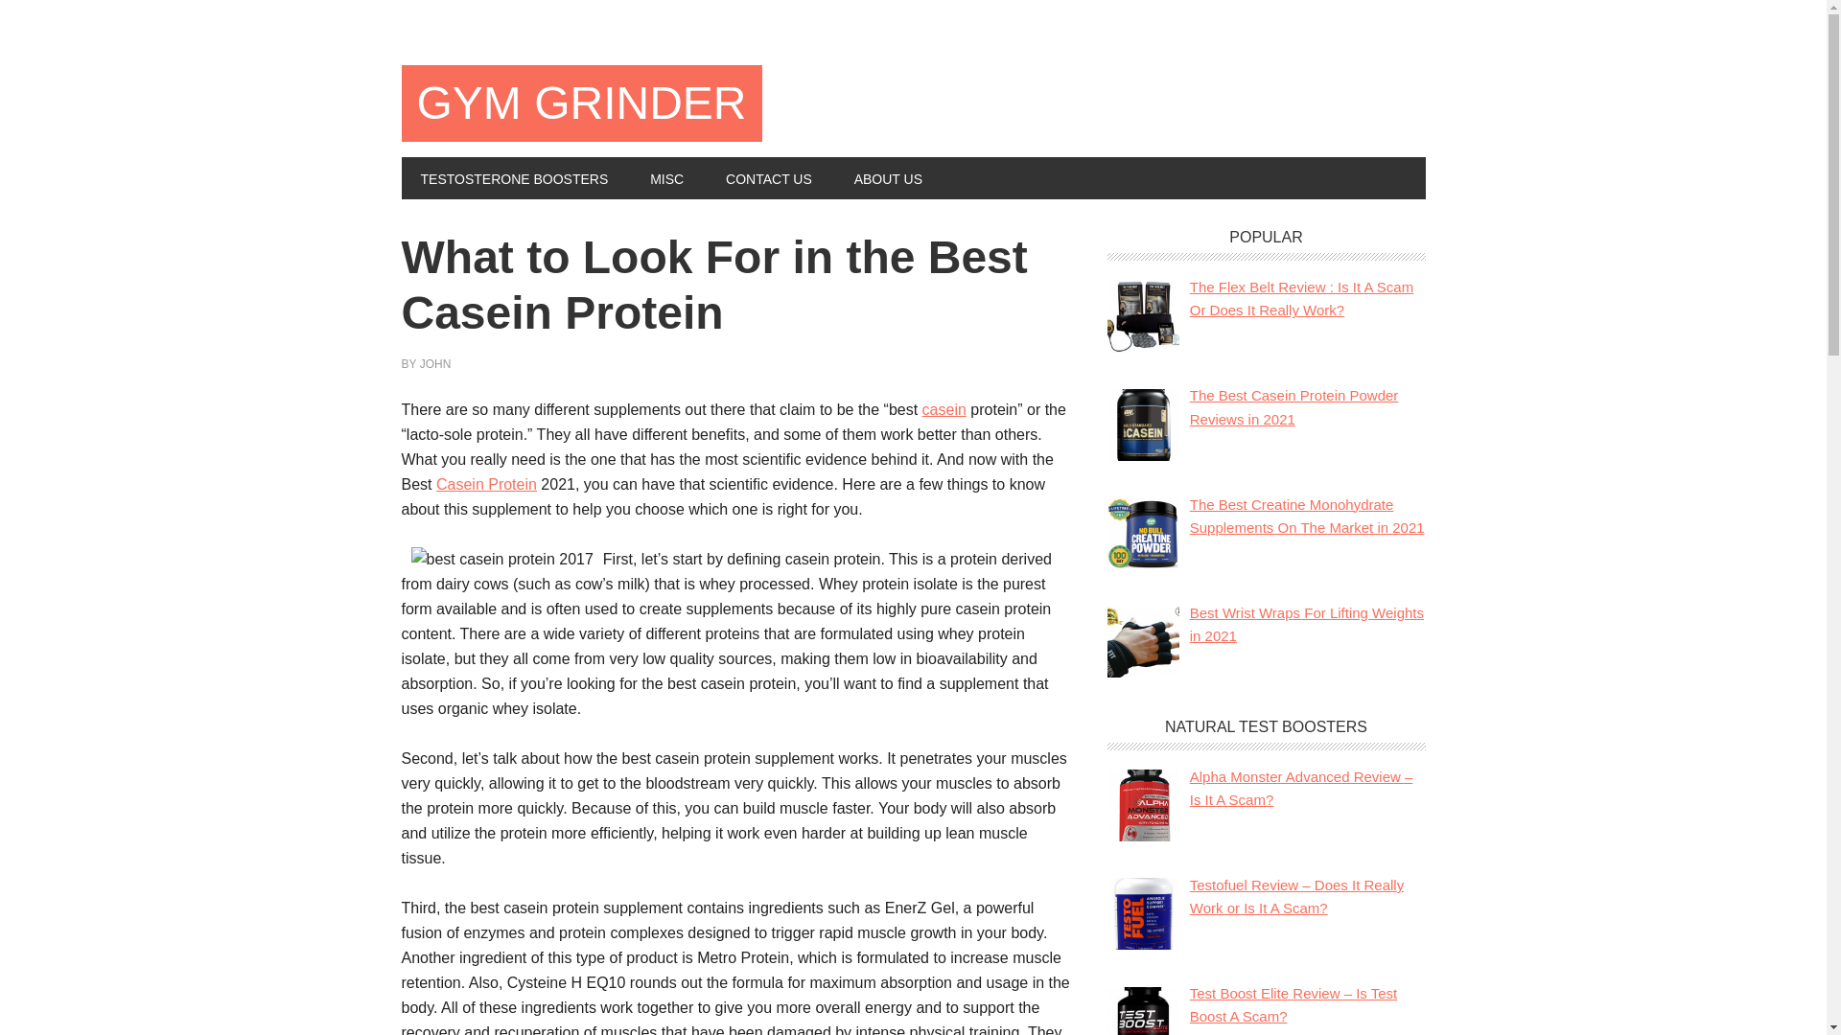 The height and width of the screenshot is (1035, 1841). Describe the element at coordinates (514, 178) in the screenshot. I see `TESTOSTERONE BOOSTERS` at that location.